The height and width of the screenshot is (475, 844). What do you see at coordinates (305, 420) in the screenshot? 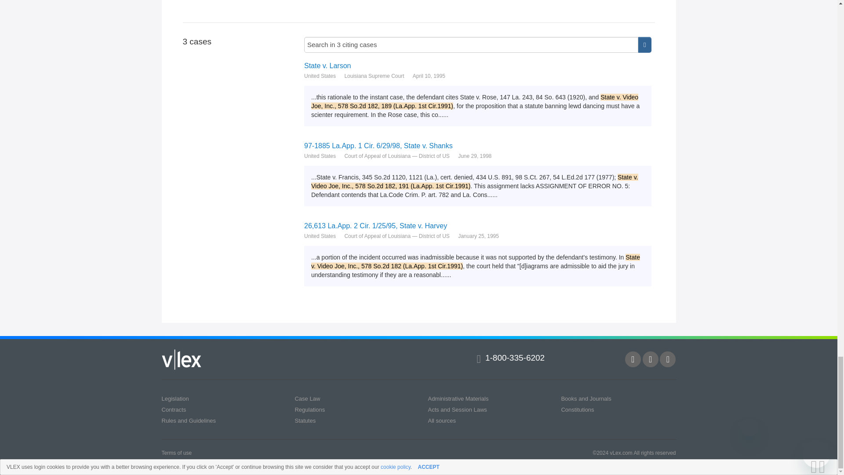
I see `Statutes` at bounding box center [305, 420].